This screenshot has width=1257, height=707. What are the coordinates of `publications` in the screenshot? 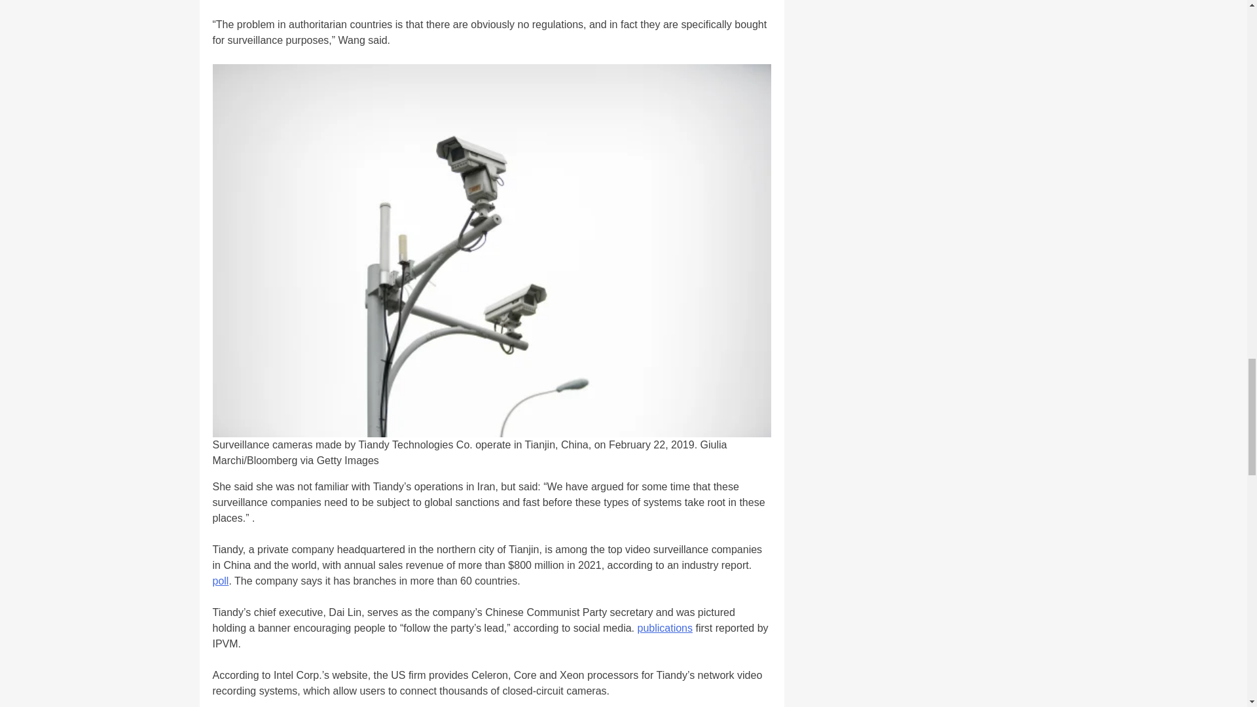 It's located at (665, 628).